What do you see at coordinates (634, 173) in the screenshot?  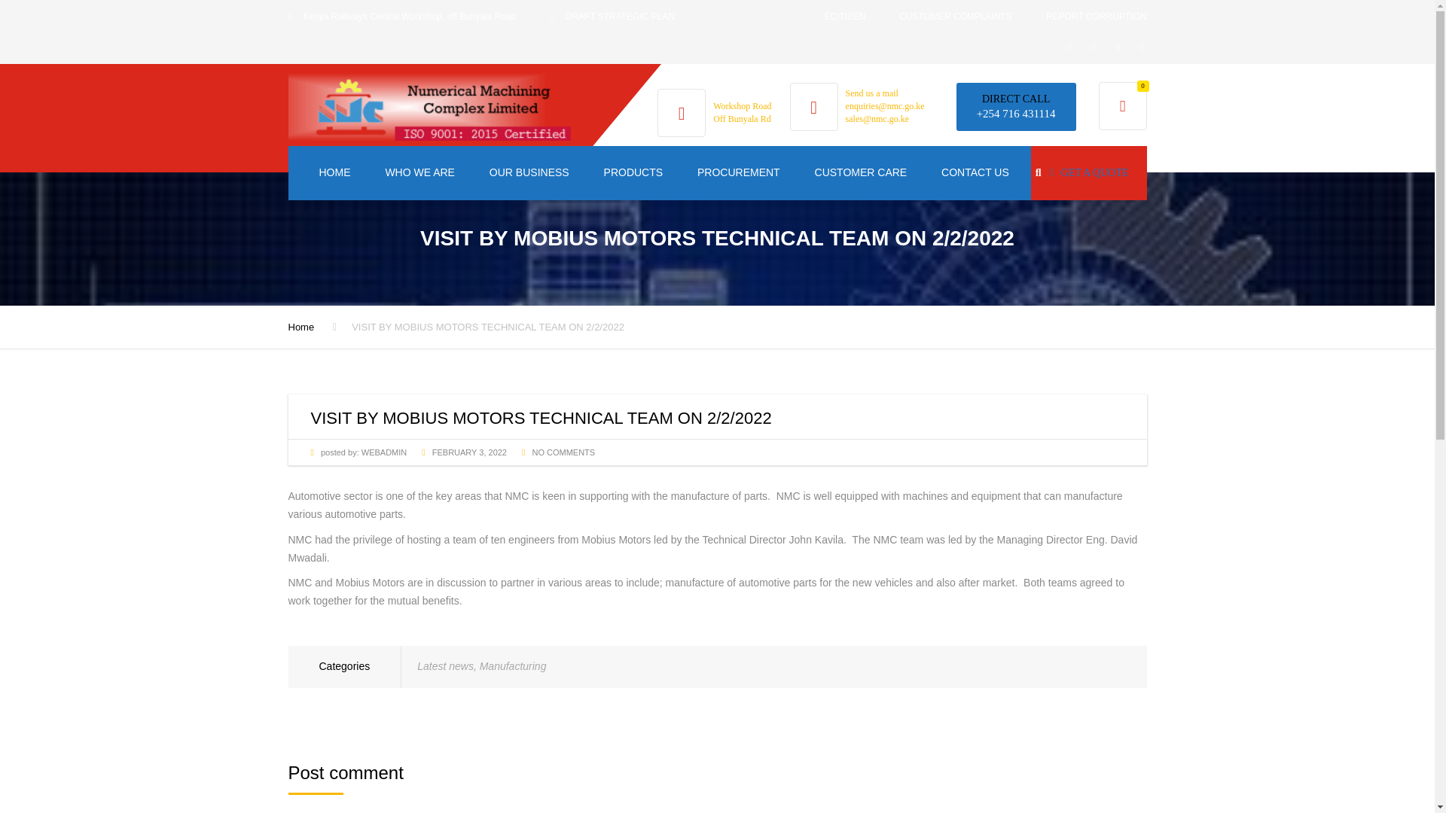 I see `PRODUCTS` at bounding box center [634, 173].